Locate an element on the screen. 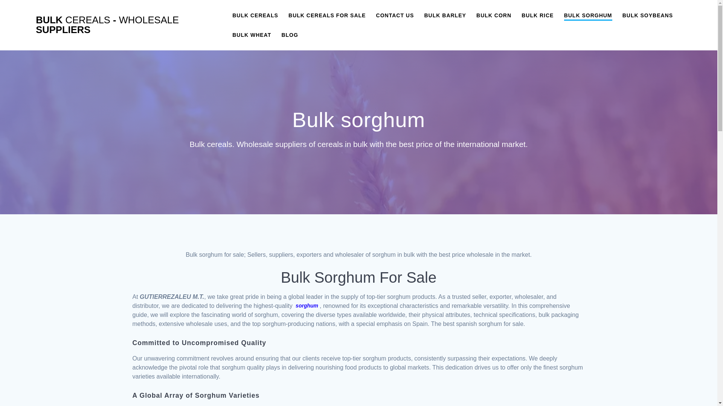 The width and height of the screenshot is (723, 406). BULK SOYBEANS is located at coordinates (648, 15).